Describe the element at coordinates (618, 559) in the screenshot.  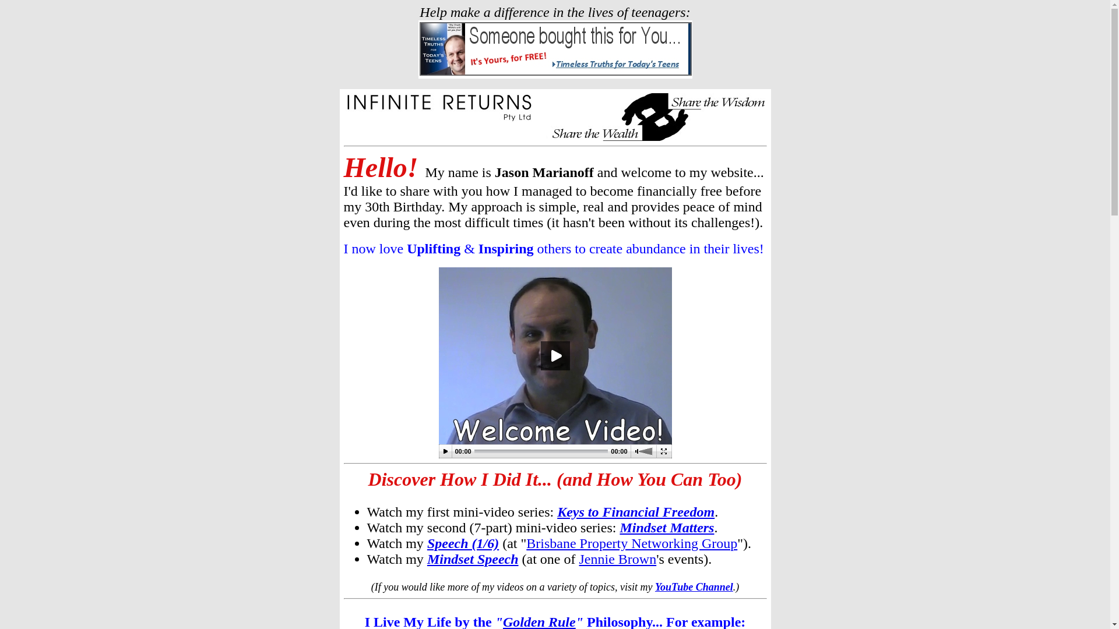
I see `Jennie Brown` at that location.